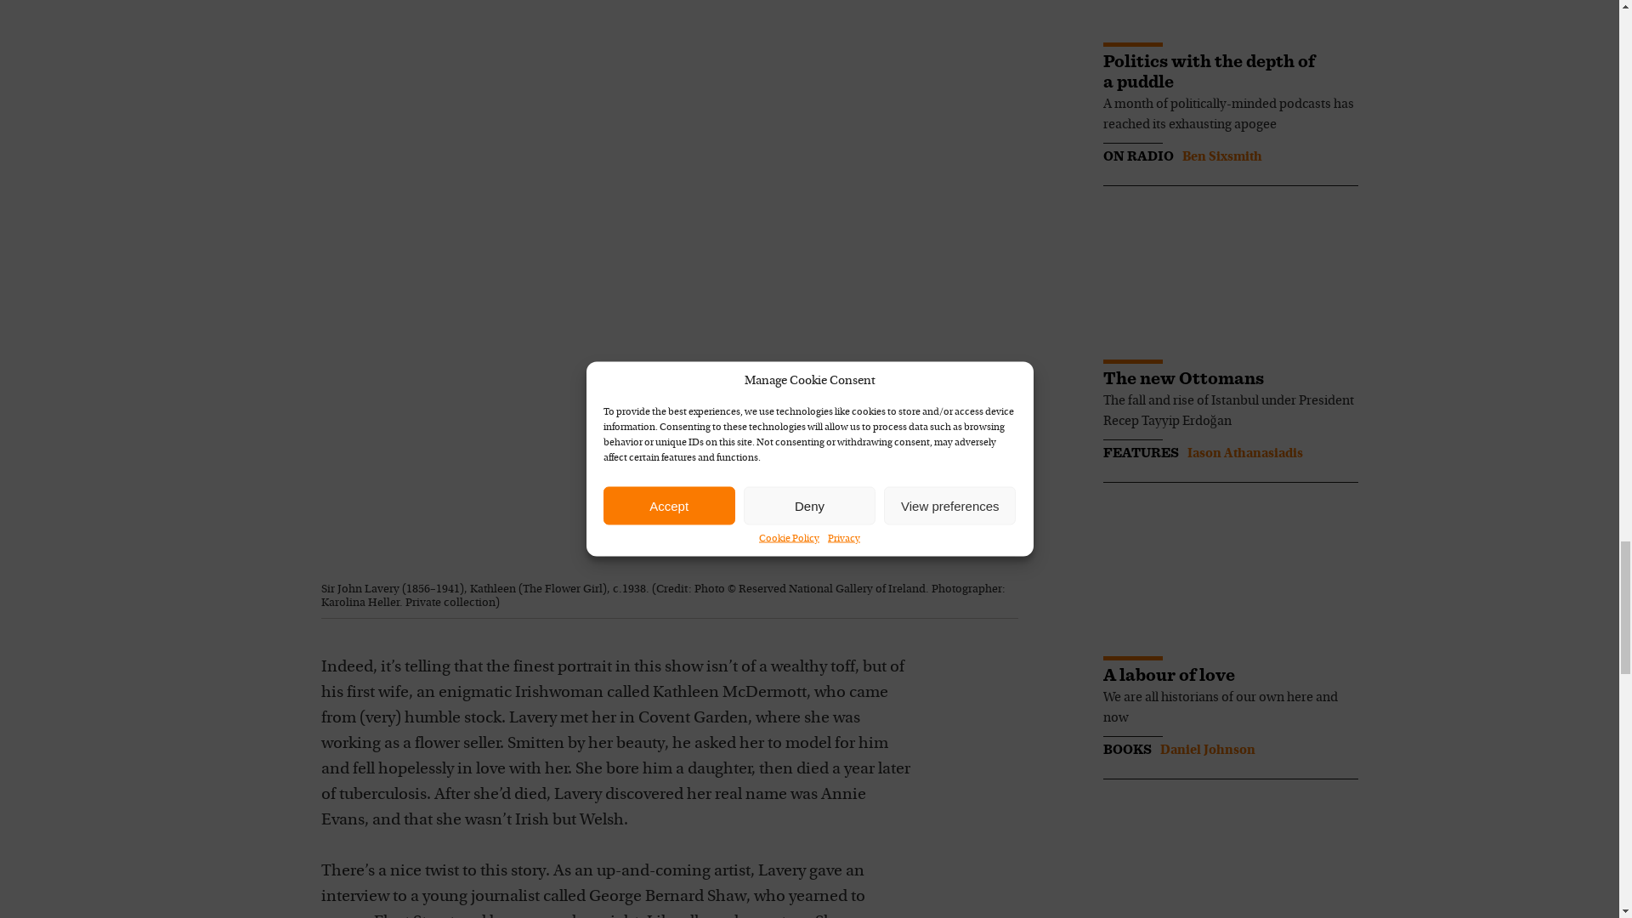 The image size is (1632, 918). Describe the element at coordinates (1221, 157) in the screenshot. I see `Posts by Ben Sixsmith` at that location.